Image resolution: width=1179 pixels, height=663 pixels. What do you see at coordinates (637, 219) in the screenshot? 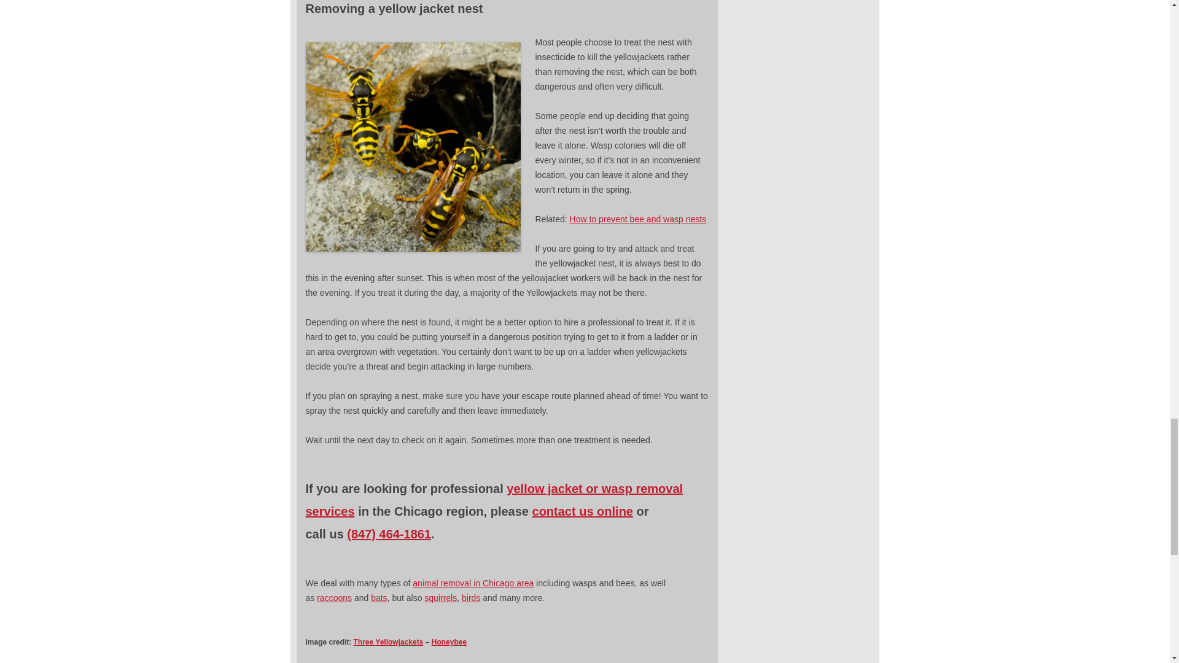
I see `How to prevent bee and wasp nests` at bounding box center [637, 219].